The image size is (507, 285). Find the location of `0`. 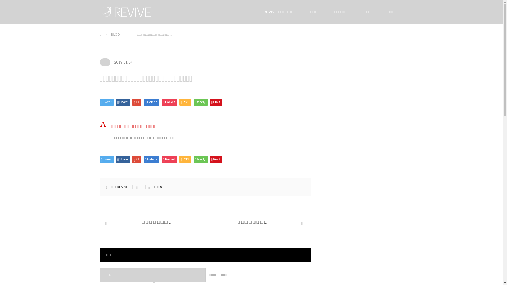

0 is located at coordinates (161, 187).